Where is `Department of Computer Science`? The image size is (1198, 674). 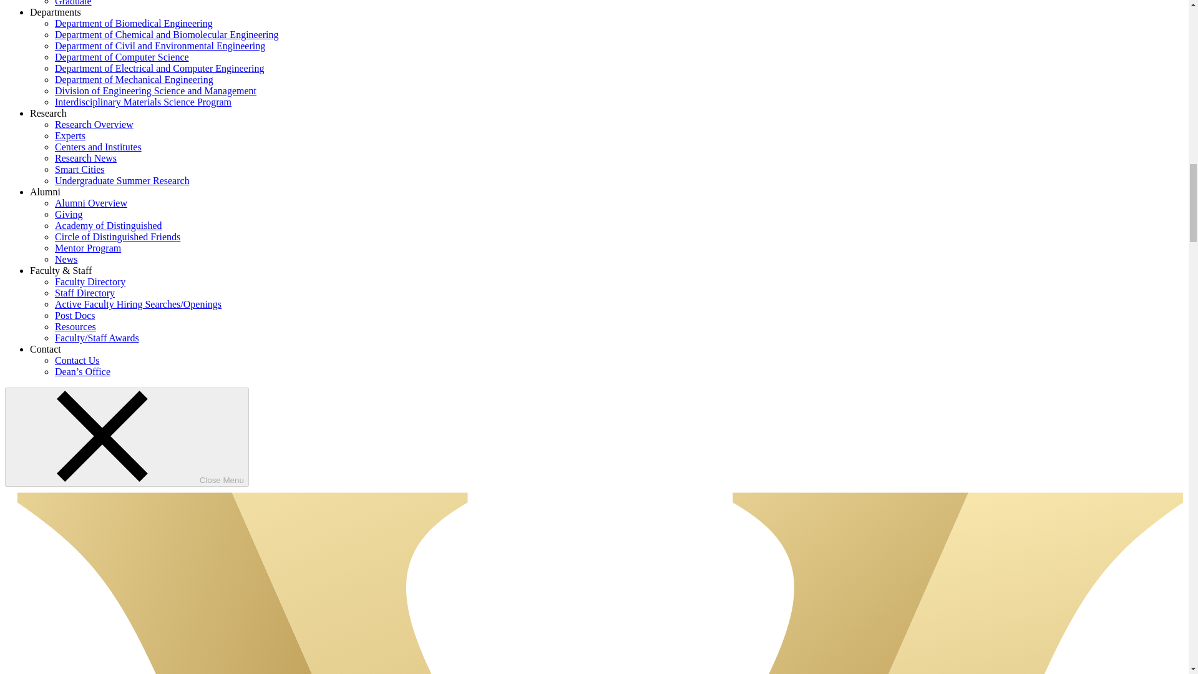
Department of Computer Science is located at coordinates (122, 57).